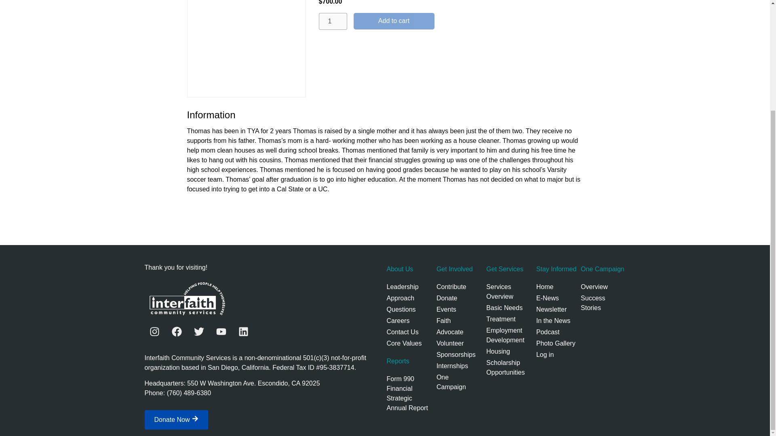  I want to click on 1, so click(332, 21).